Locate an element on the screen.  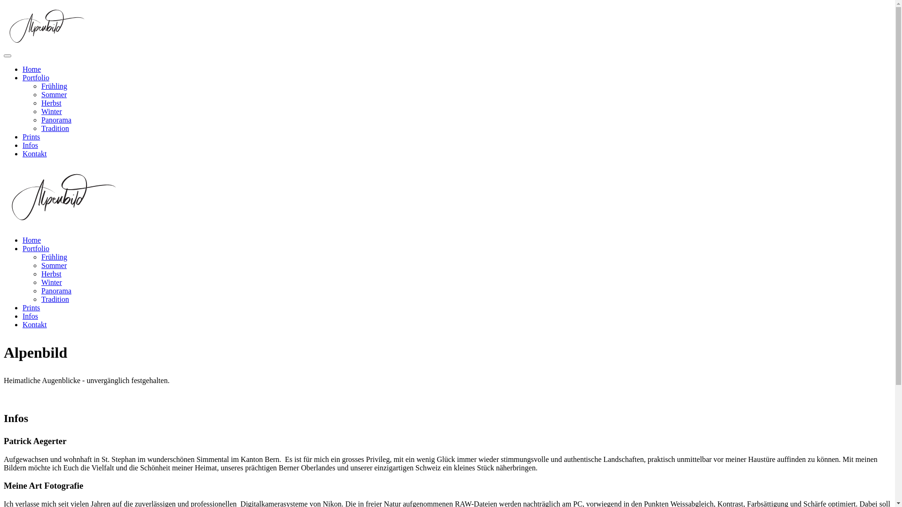
Winter is located at coordinates (52, 283).